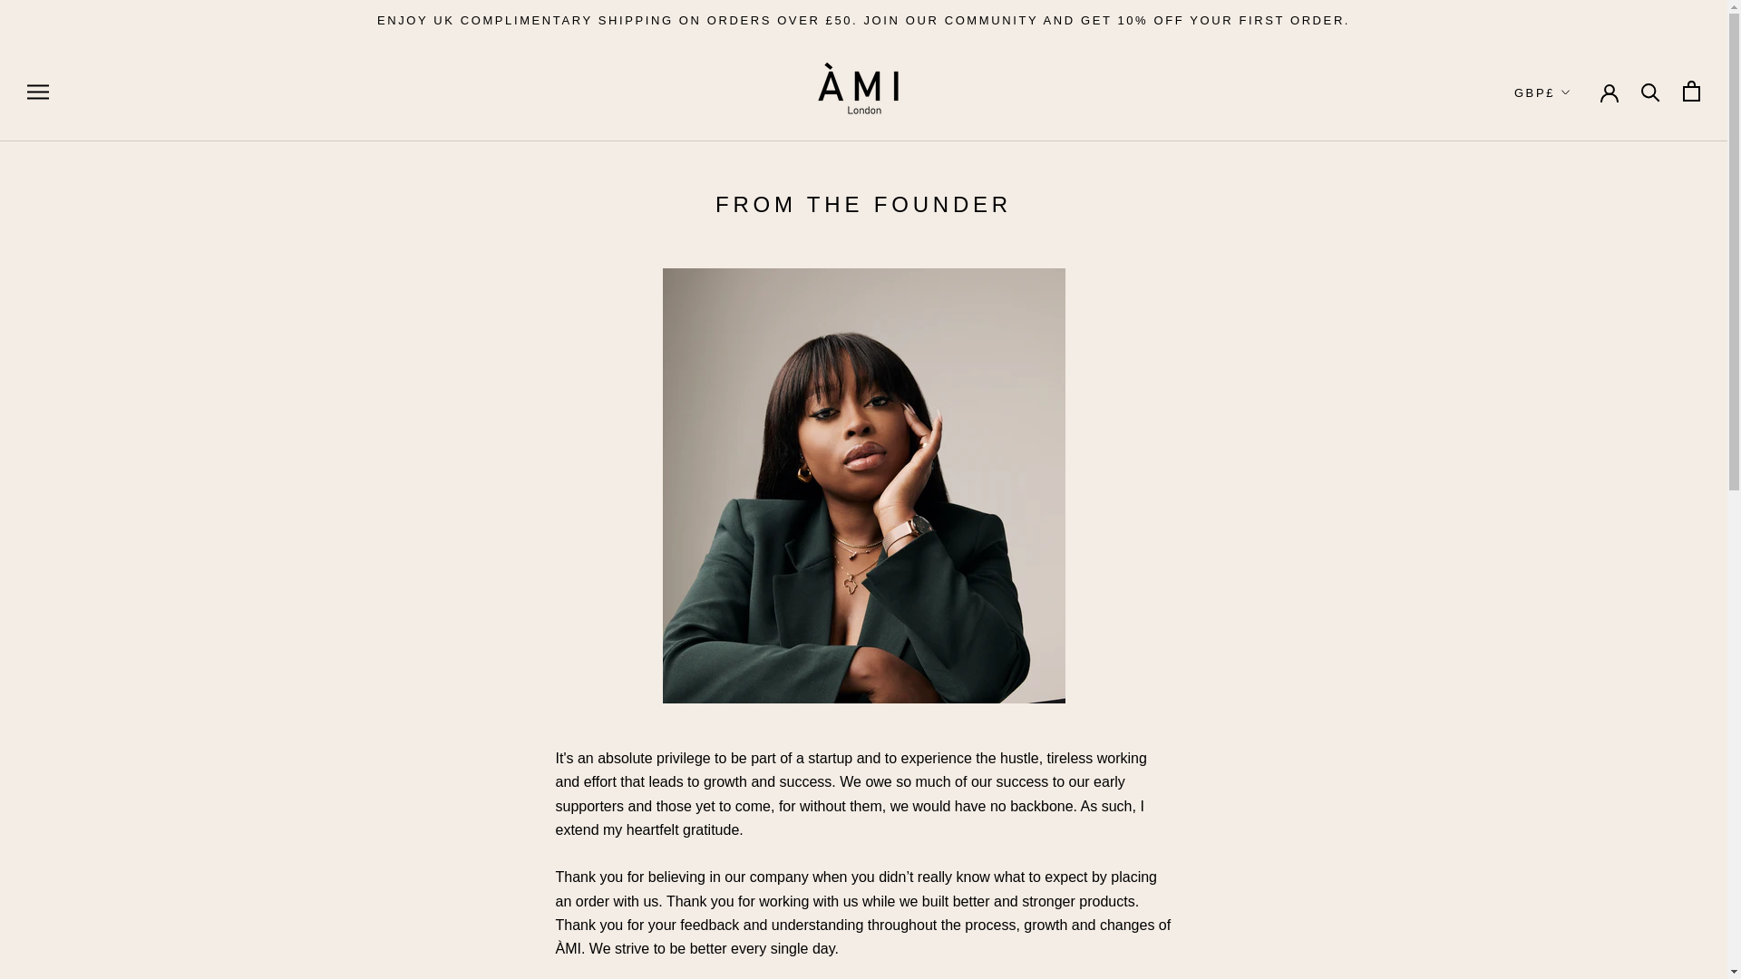 The height and width of the screenshot is (979, 1741). Describe the element at coordinates (1580, 190) in the screenshot. I see `ALL` at that location.